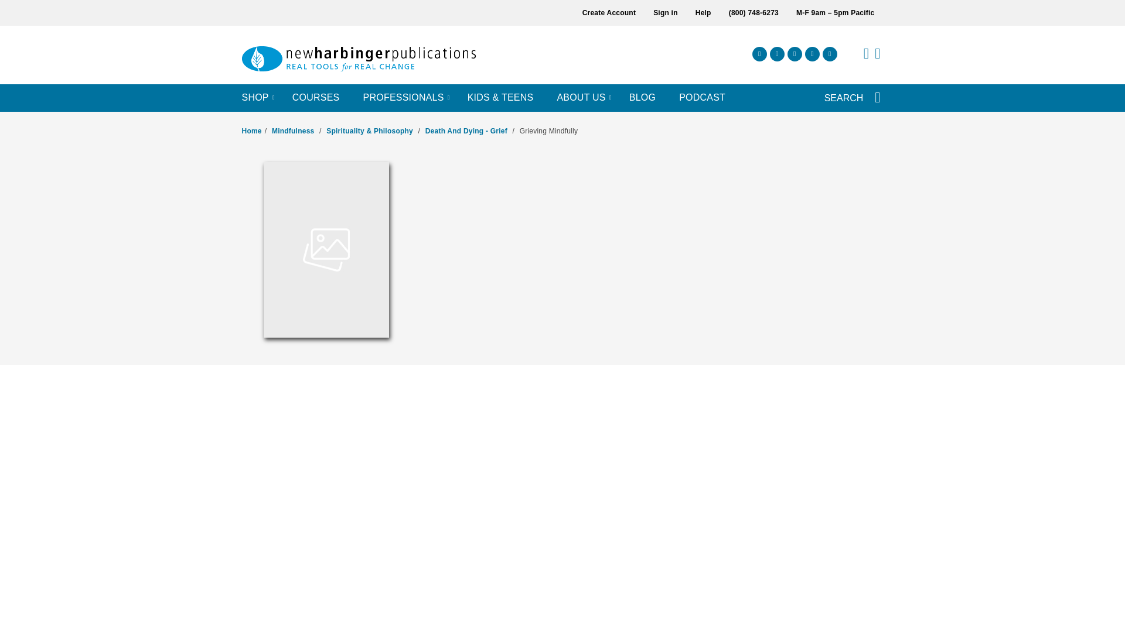  What do you see at coordinates (293, 131) in the screenshot?
I see `View results for Mindfulness` at bounding box center [293, 131].